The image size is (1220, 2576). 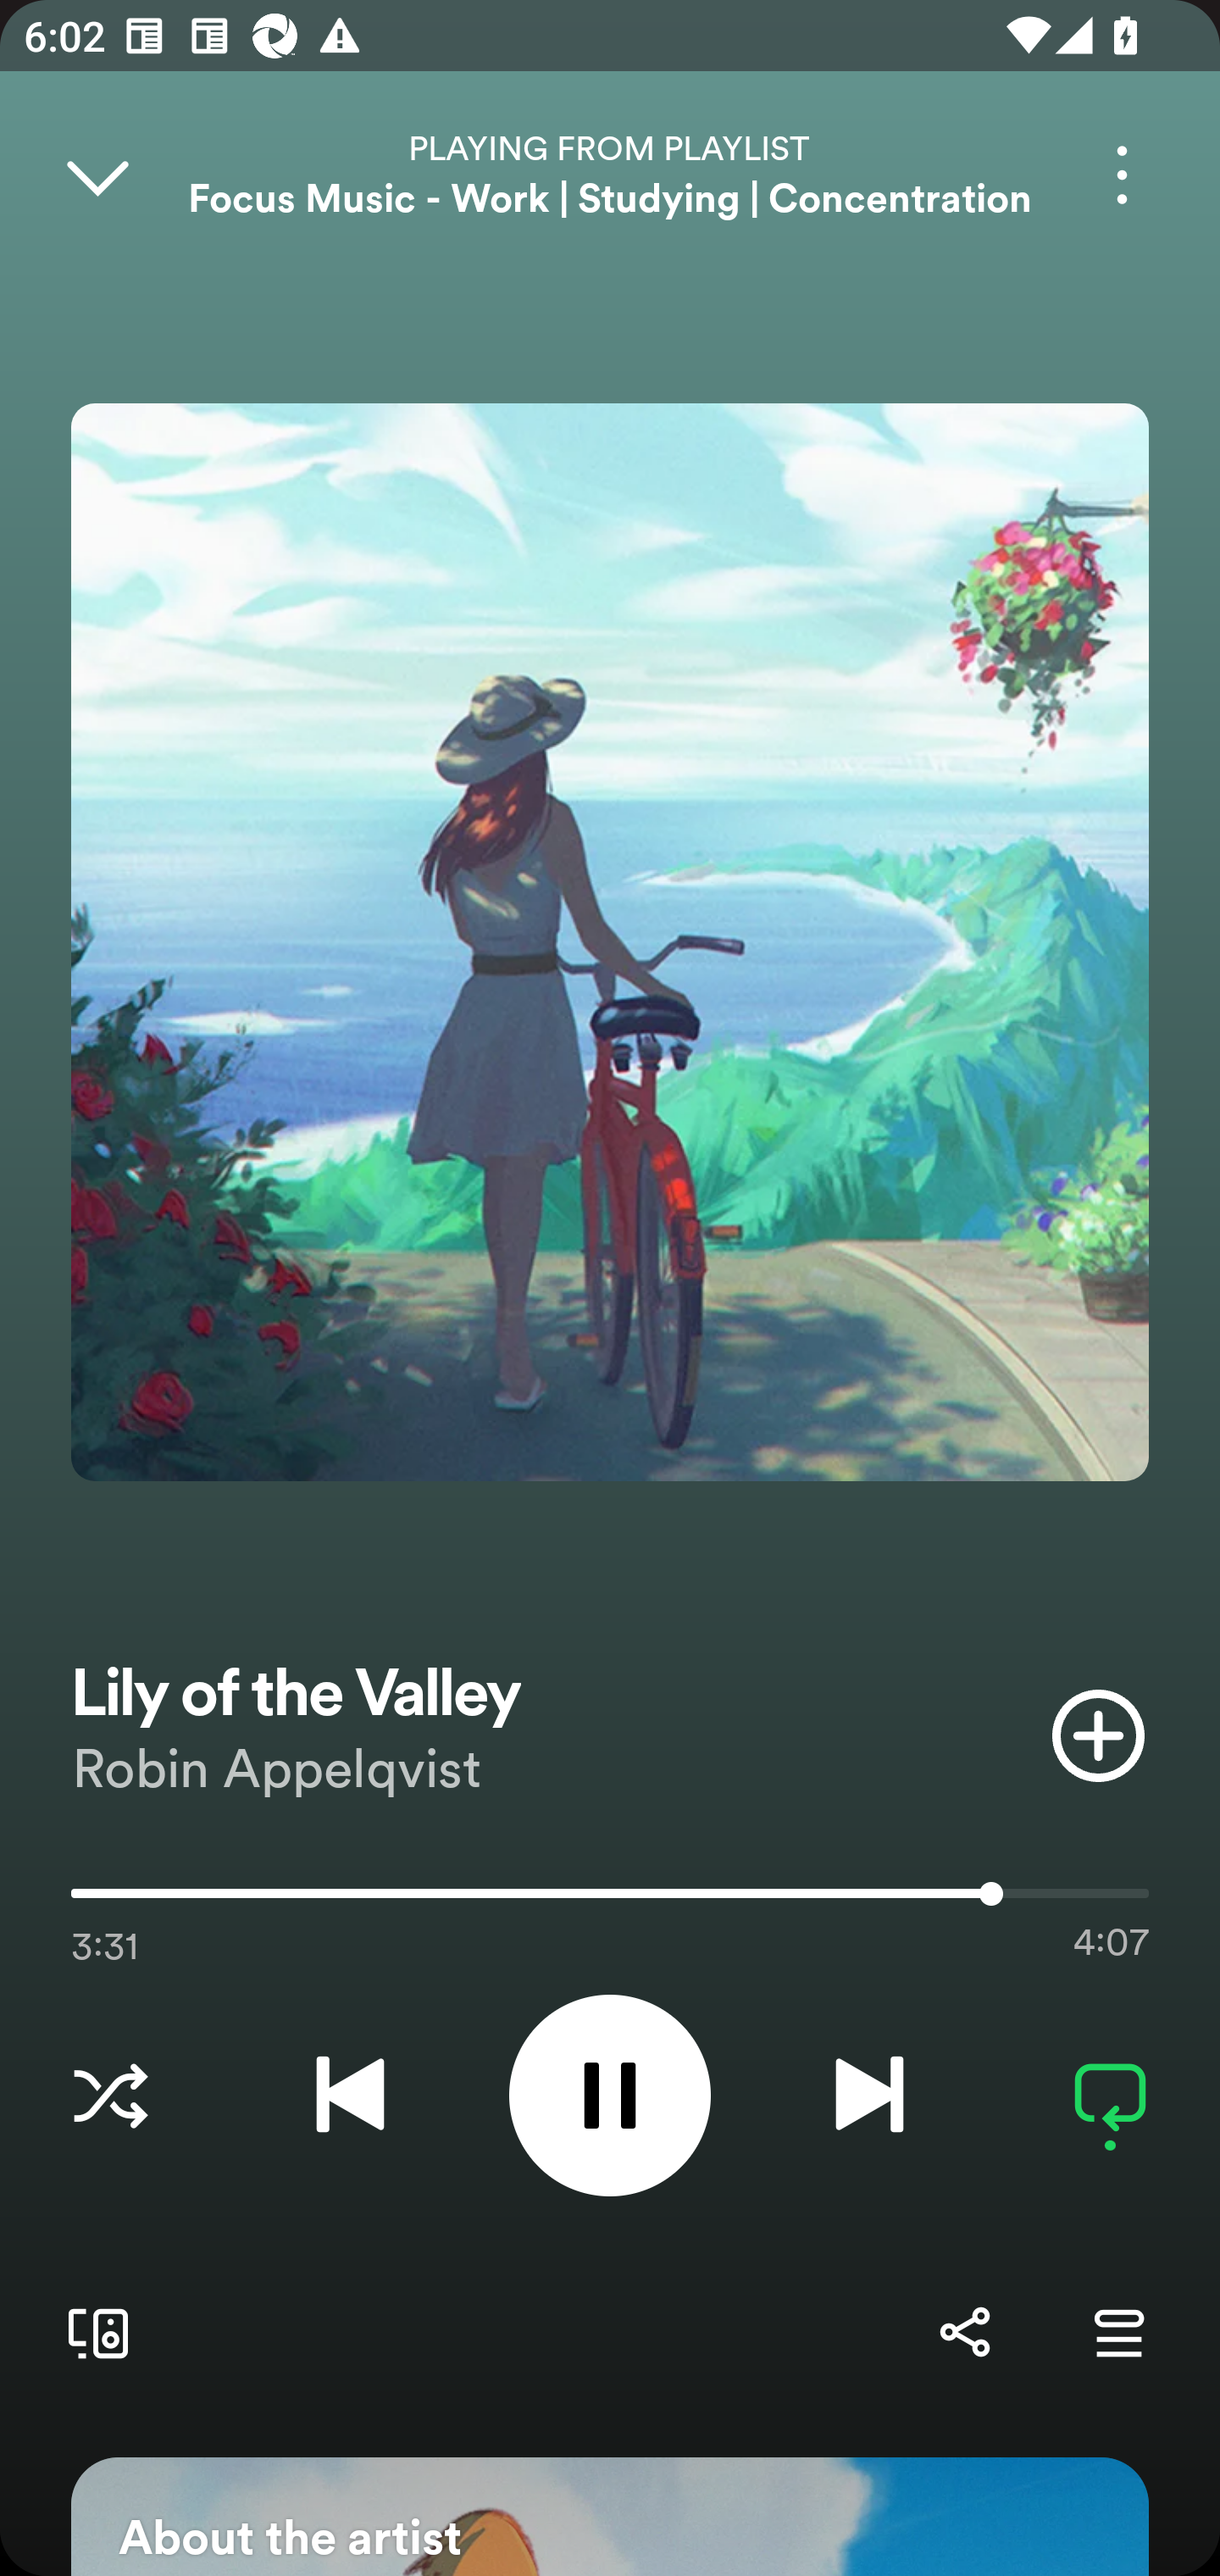 I want to click on 3:31 4:07 211434.0 Use volume keys to adjust, so click(x=610, y=1901).